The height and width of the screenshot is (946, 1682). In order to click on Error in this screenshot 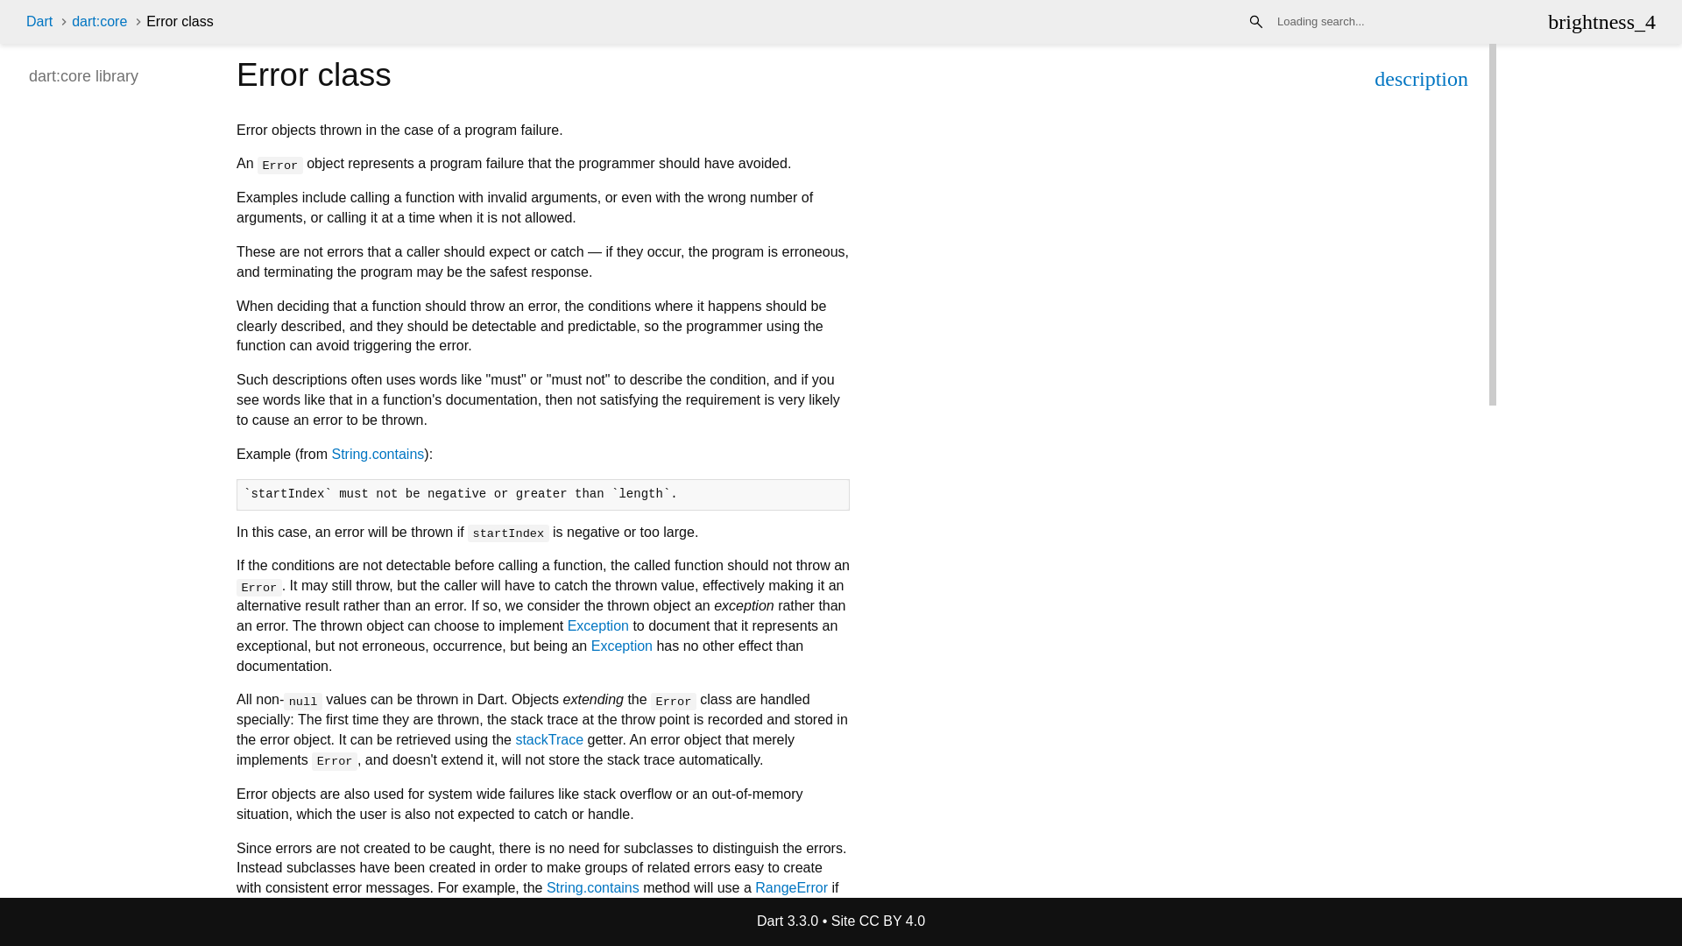, I will do `click(747, 928)`.